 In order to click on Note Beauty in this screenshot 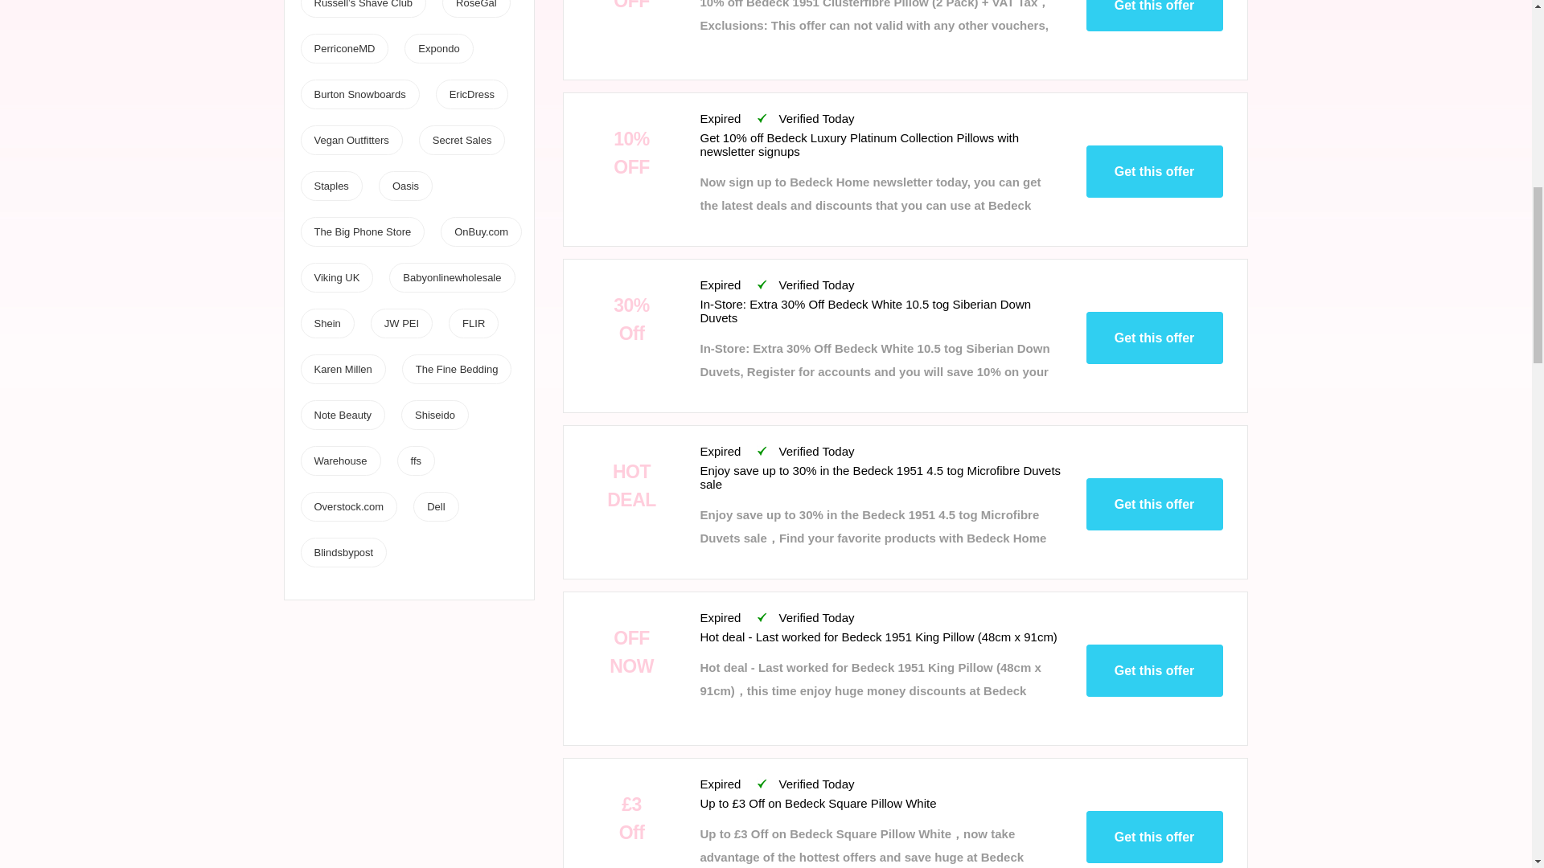, I will do `click(343, 415)`.